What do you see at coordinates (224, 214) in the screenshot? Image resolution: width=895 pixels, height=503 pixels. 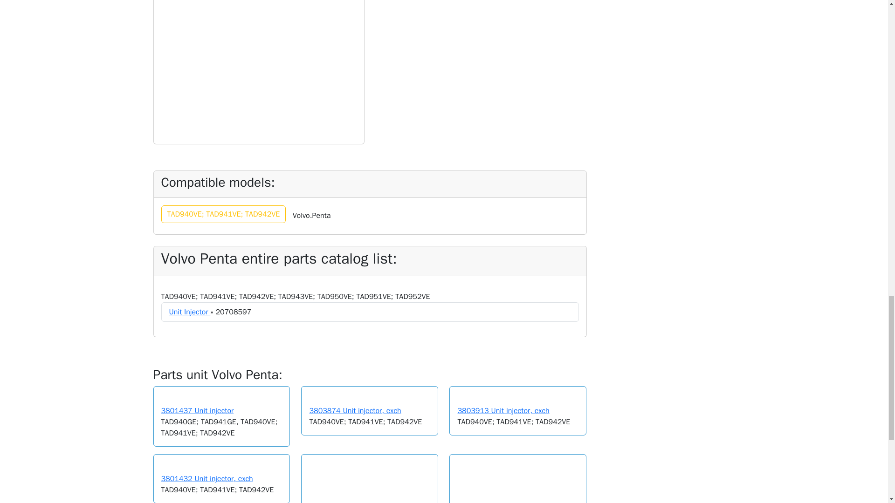 I see `TAD940VE; TAD941VE; TAD942VE Volvo.Penta catalogue` at bounding box center [224, 214].